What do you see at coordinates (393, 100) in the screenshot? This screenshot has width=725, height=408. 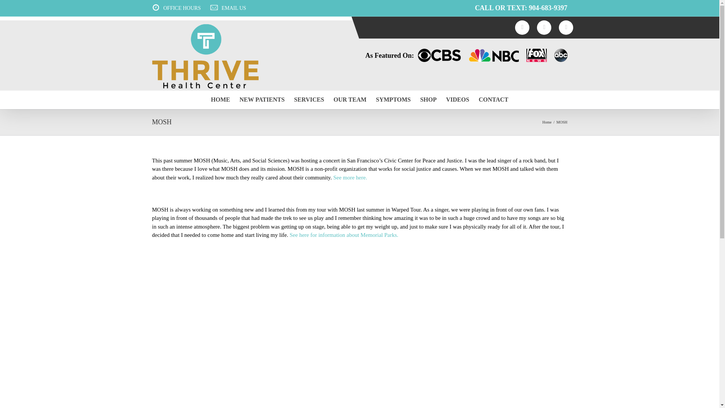 I see `SYMPTOMS` at bounding box center [393, 100].